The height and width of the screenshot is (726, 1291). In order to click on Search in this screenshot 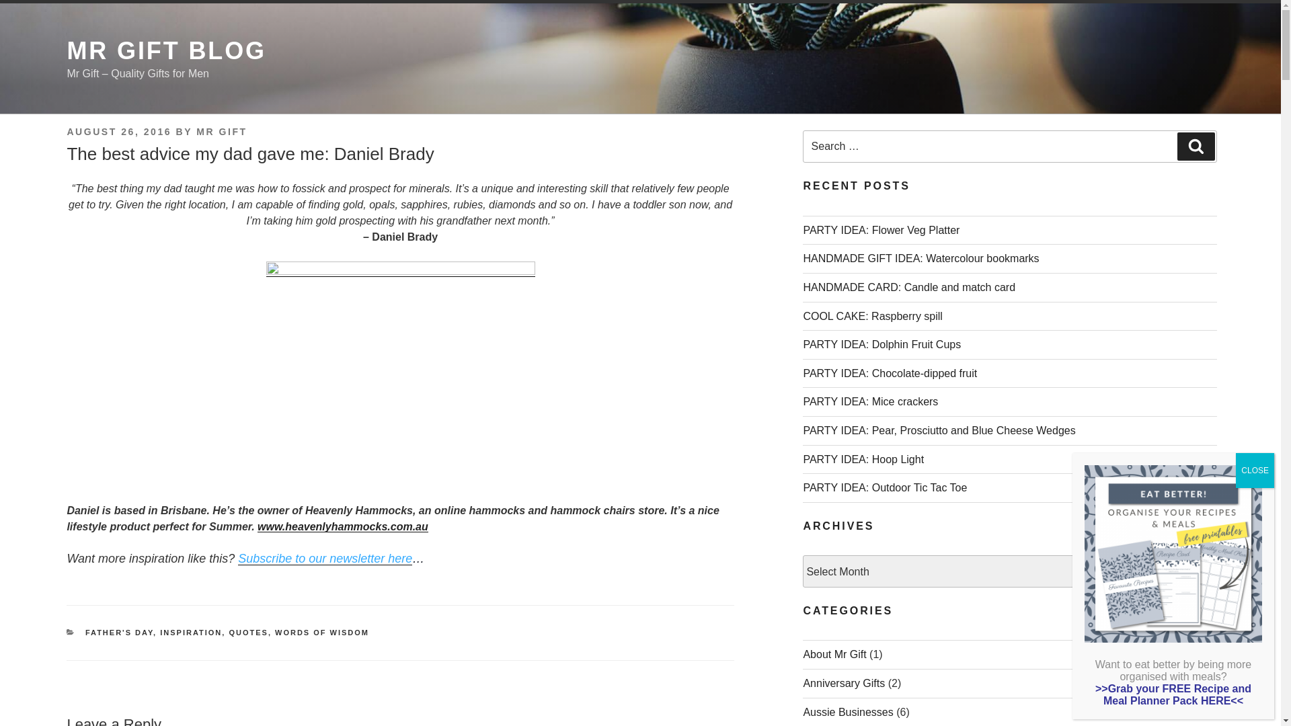, I will do `click(1196, 147)`.